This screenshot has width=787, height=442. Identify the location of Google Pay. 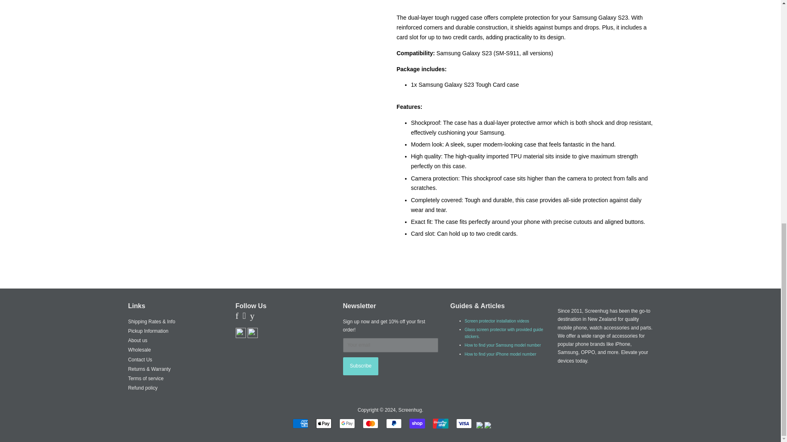
(347, 423).